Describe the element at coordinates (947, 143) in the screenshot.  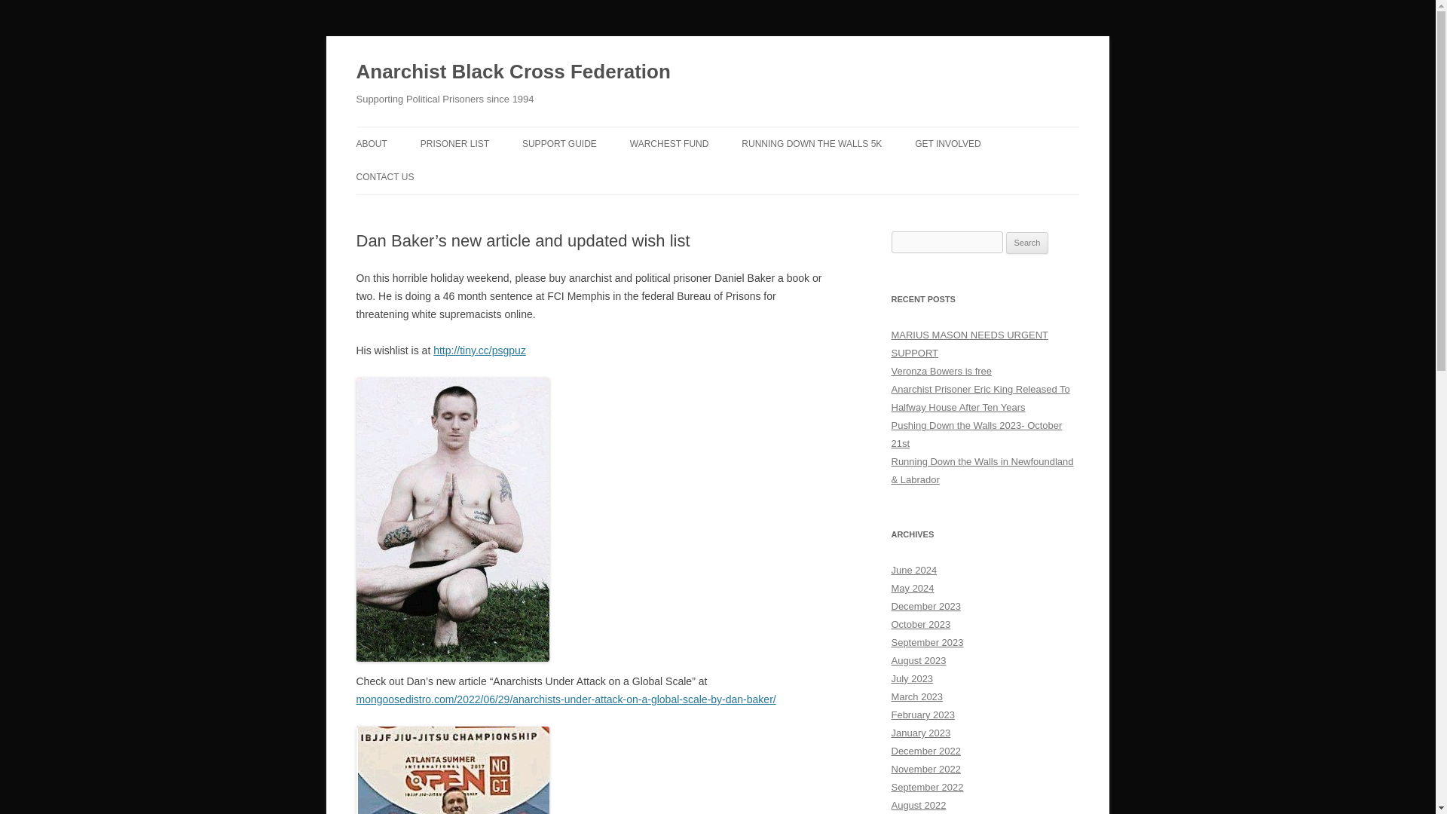
I see `GET INVOLVED` at that location.